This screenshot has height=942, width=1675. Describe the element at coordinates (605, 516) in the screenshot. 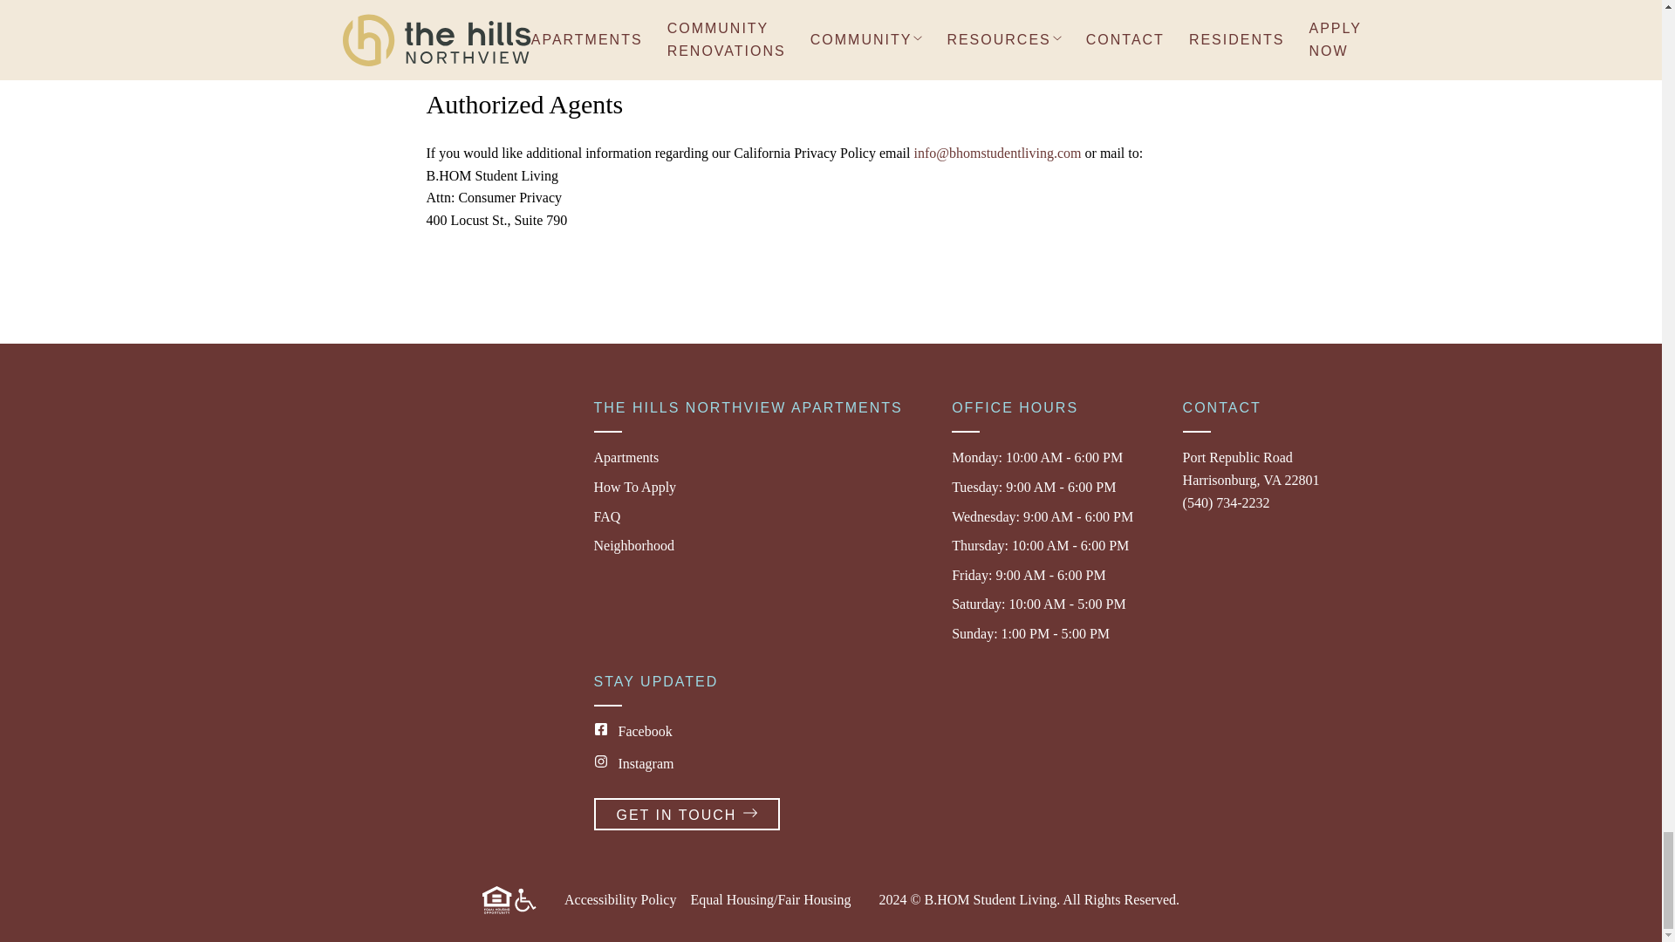

I see `FAQ` at that location.